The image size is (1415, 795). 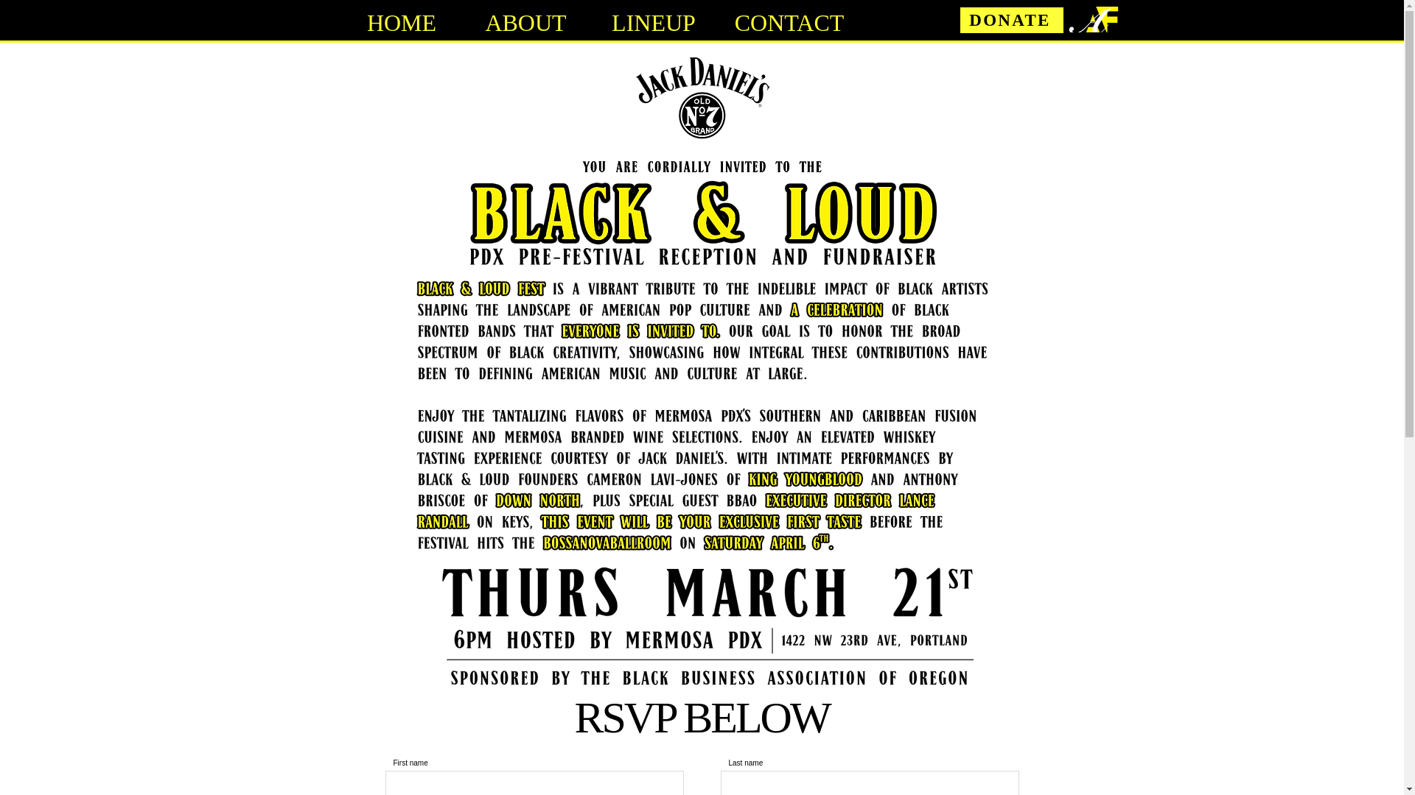 What do you see at coordinates (789, 16) in the screenshot?
I see `CONTACT` at bounding box center [789, 16].